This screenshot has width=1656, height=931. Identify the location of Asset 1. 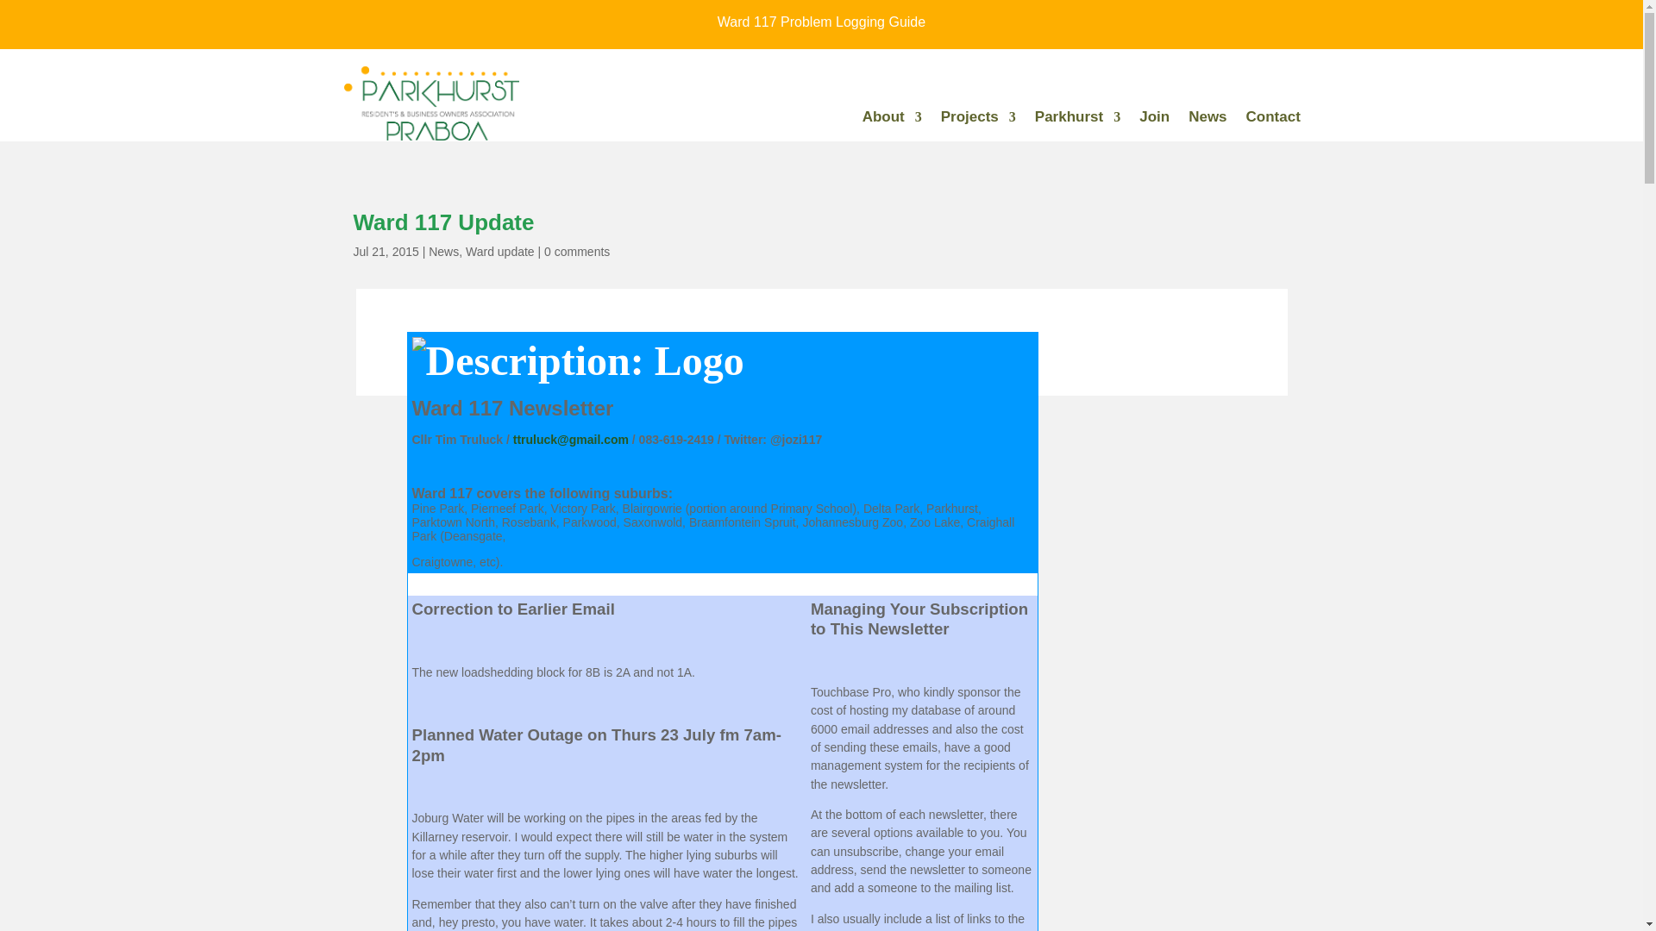
(431, 103).